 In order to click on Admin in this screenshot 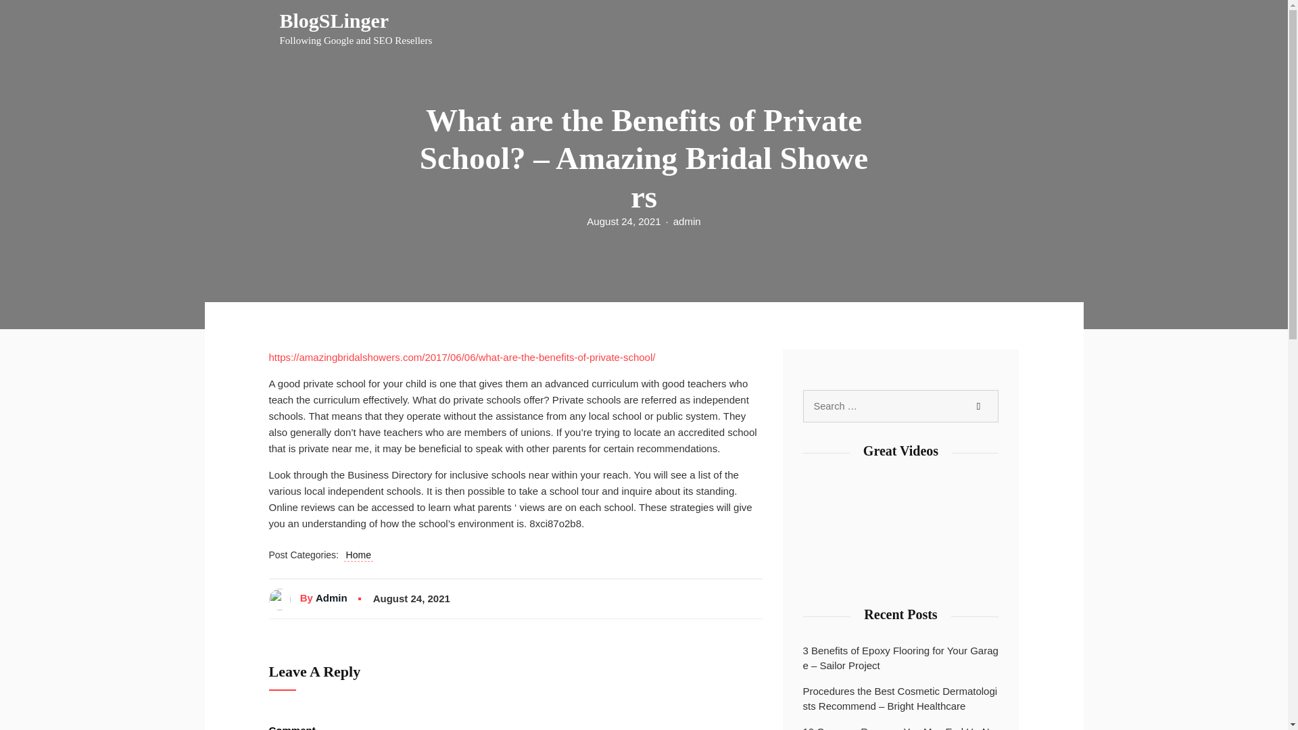, I will do `click(331, 598)`.